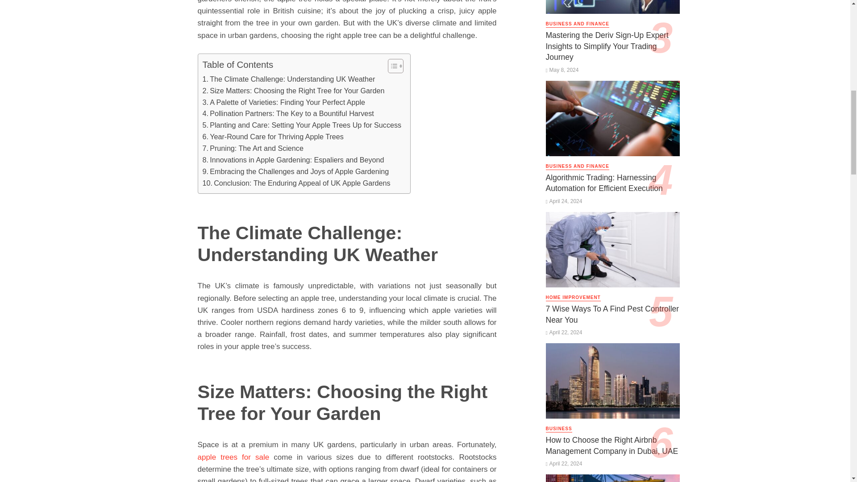  I want to click on Pruning: The Art and Science, so click(253, 148).